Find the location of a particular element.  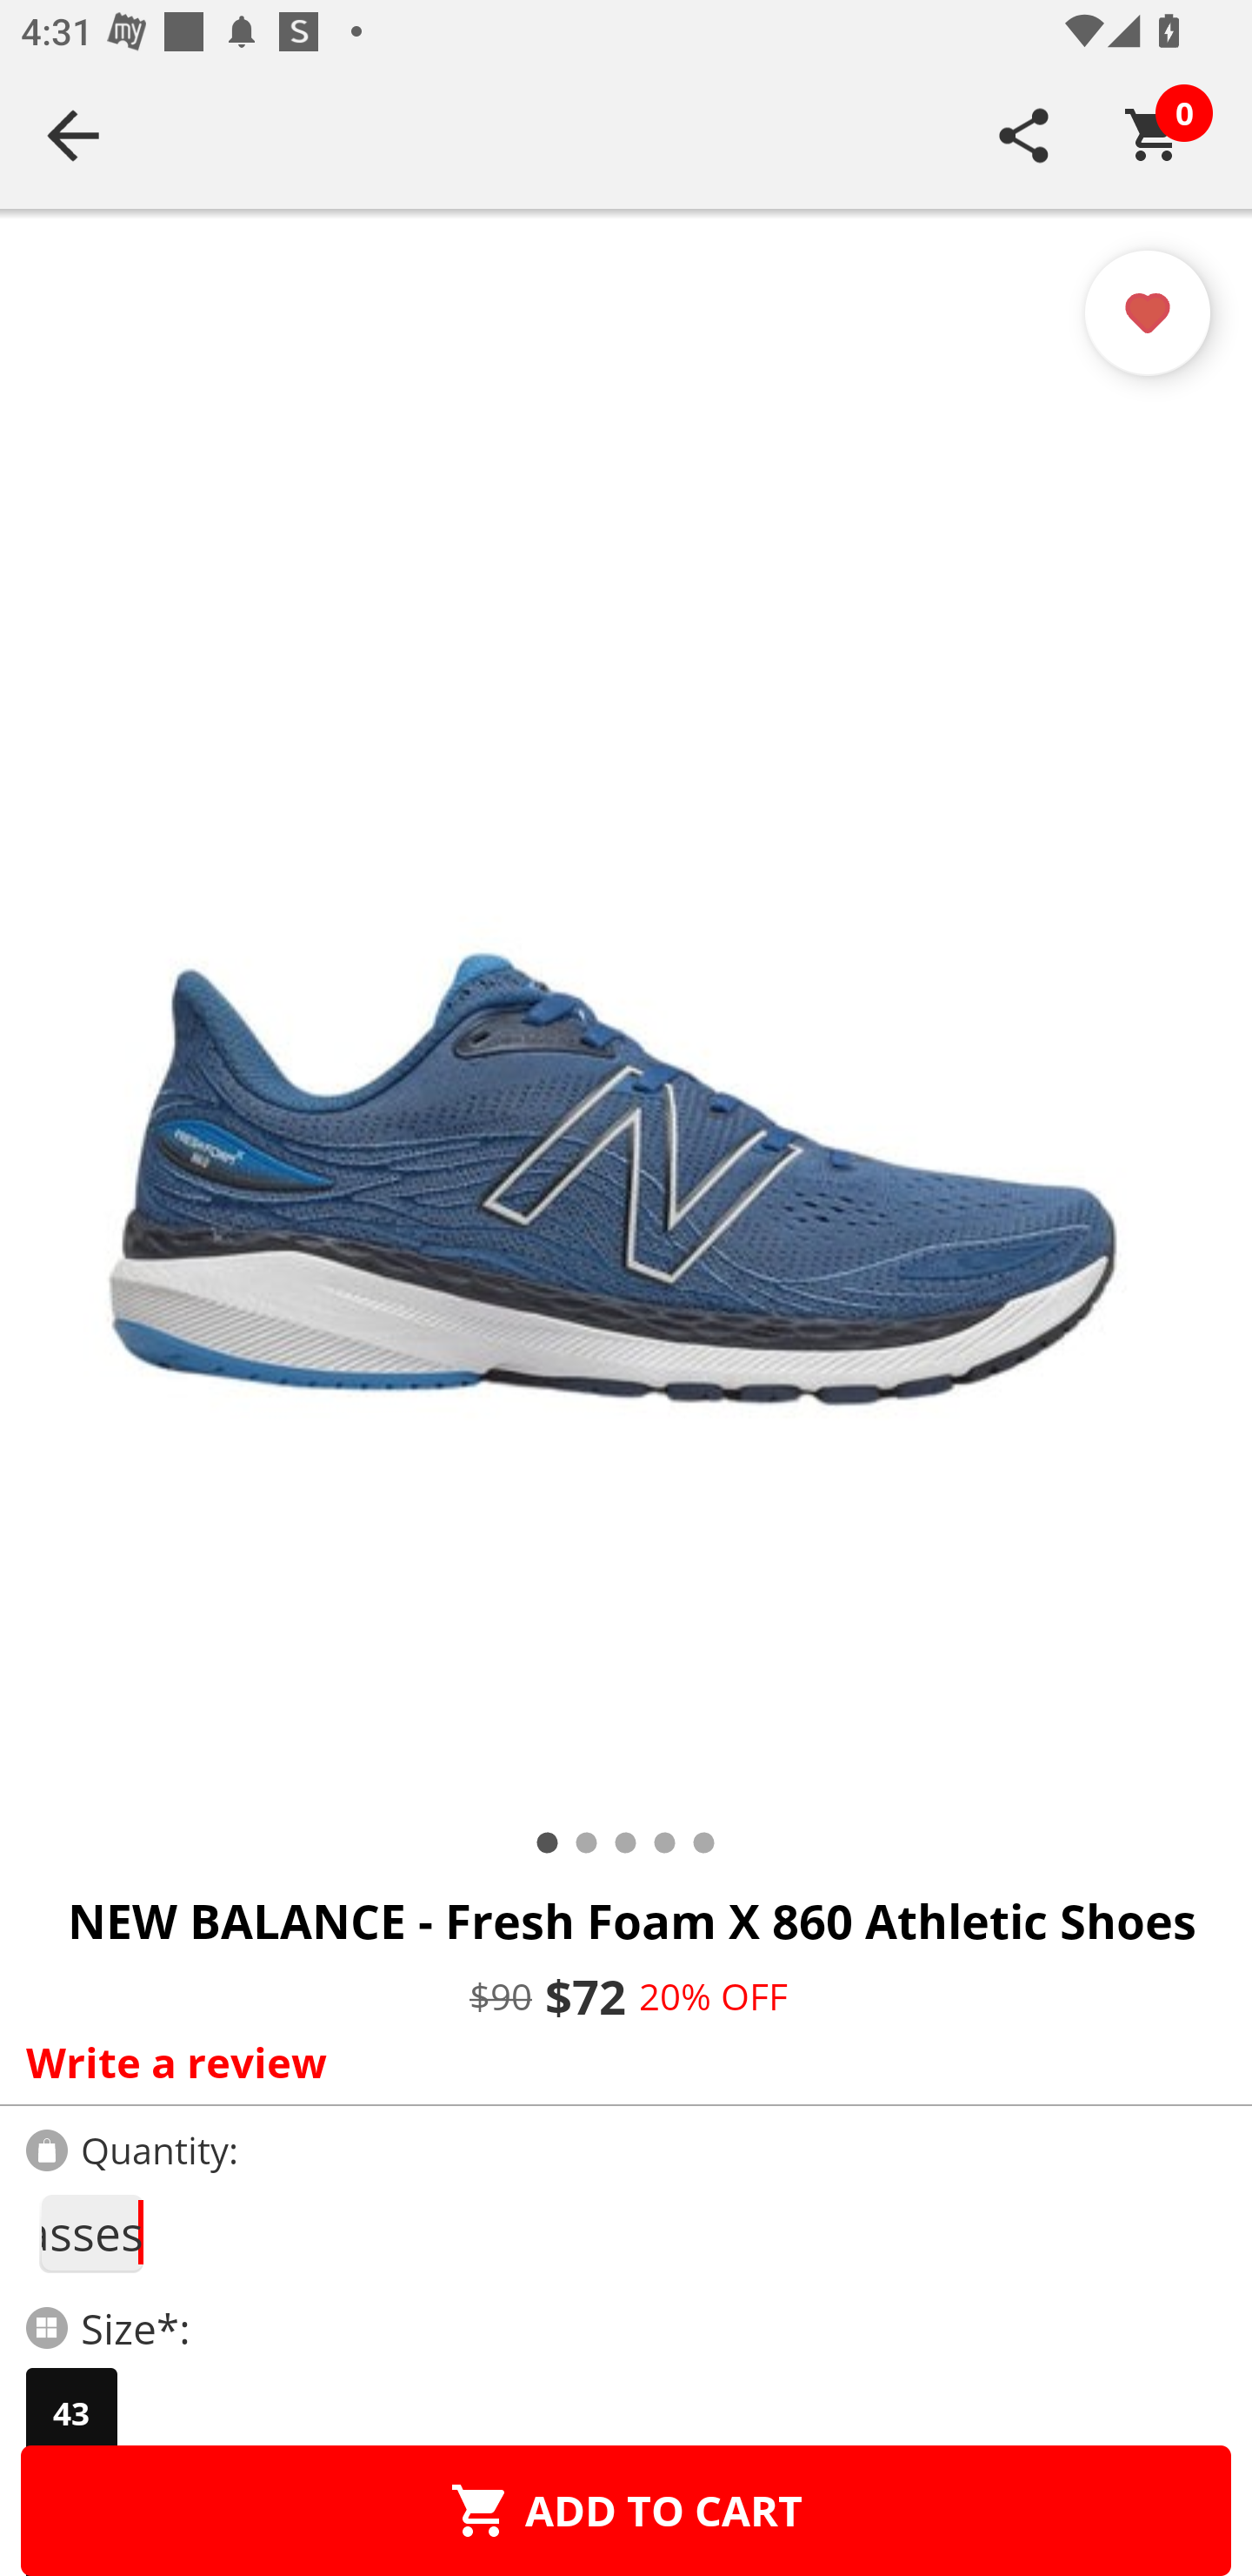

1sunglasses is located at coordinates (90, 2233).